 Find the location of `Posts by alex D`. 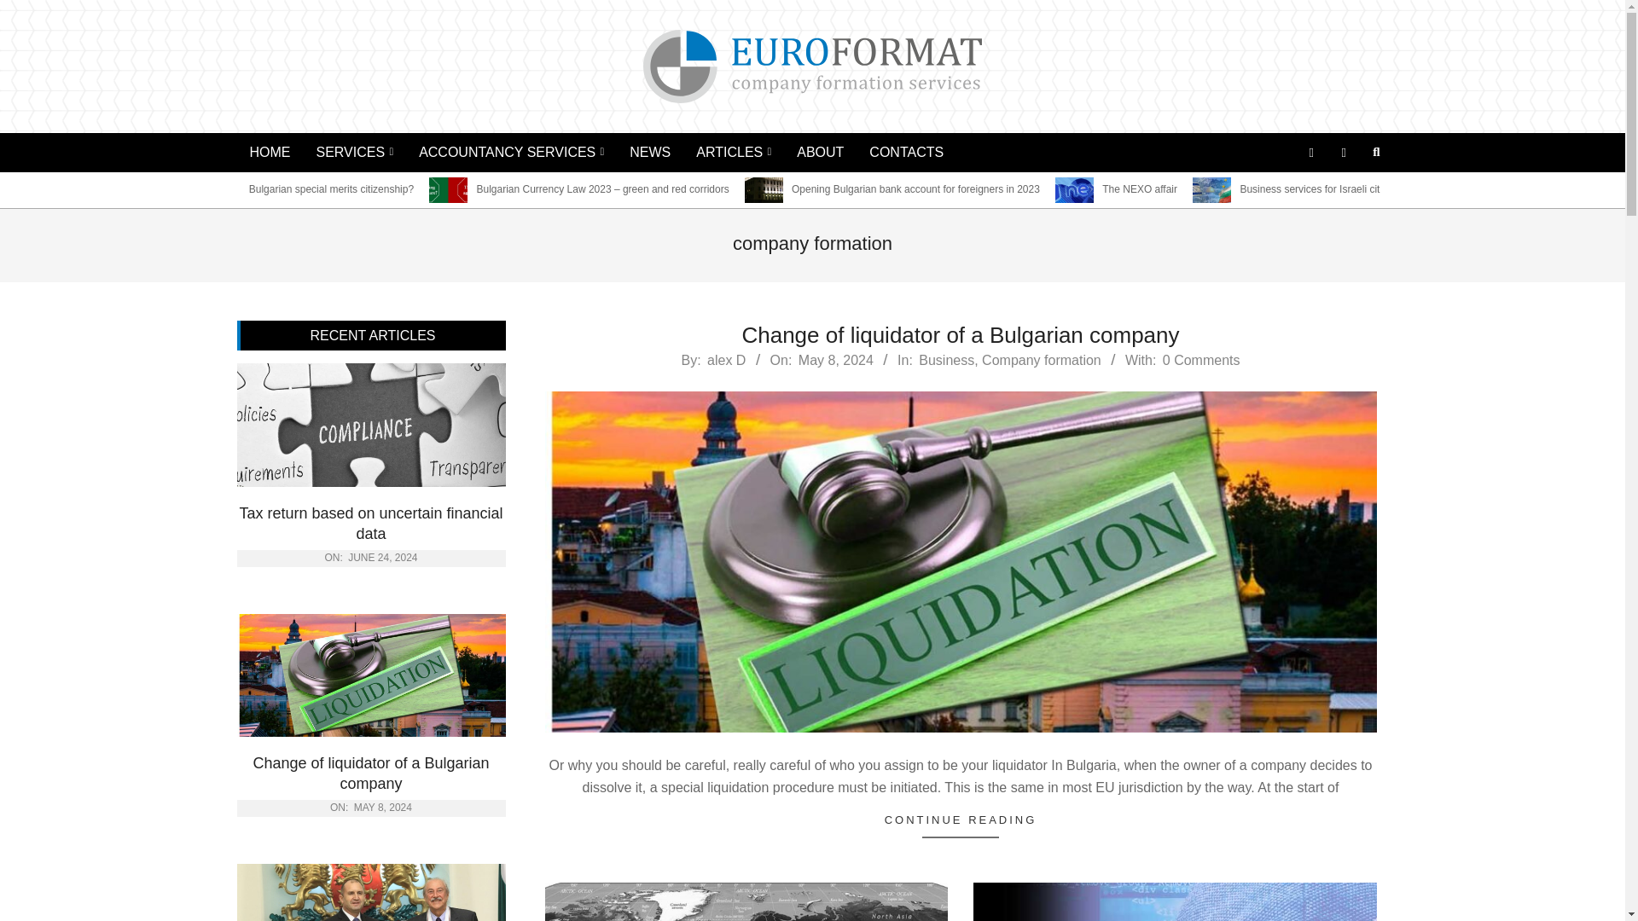

Posts by alex D is located at coordinates (726, 360).